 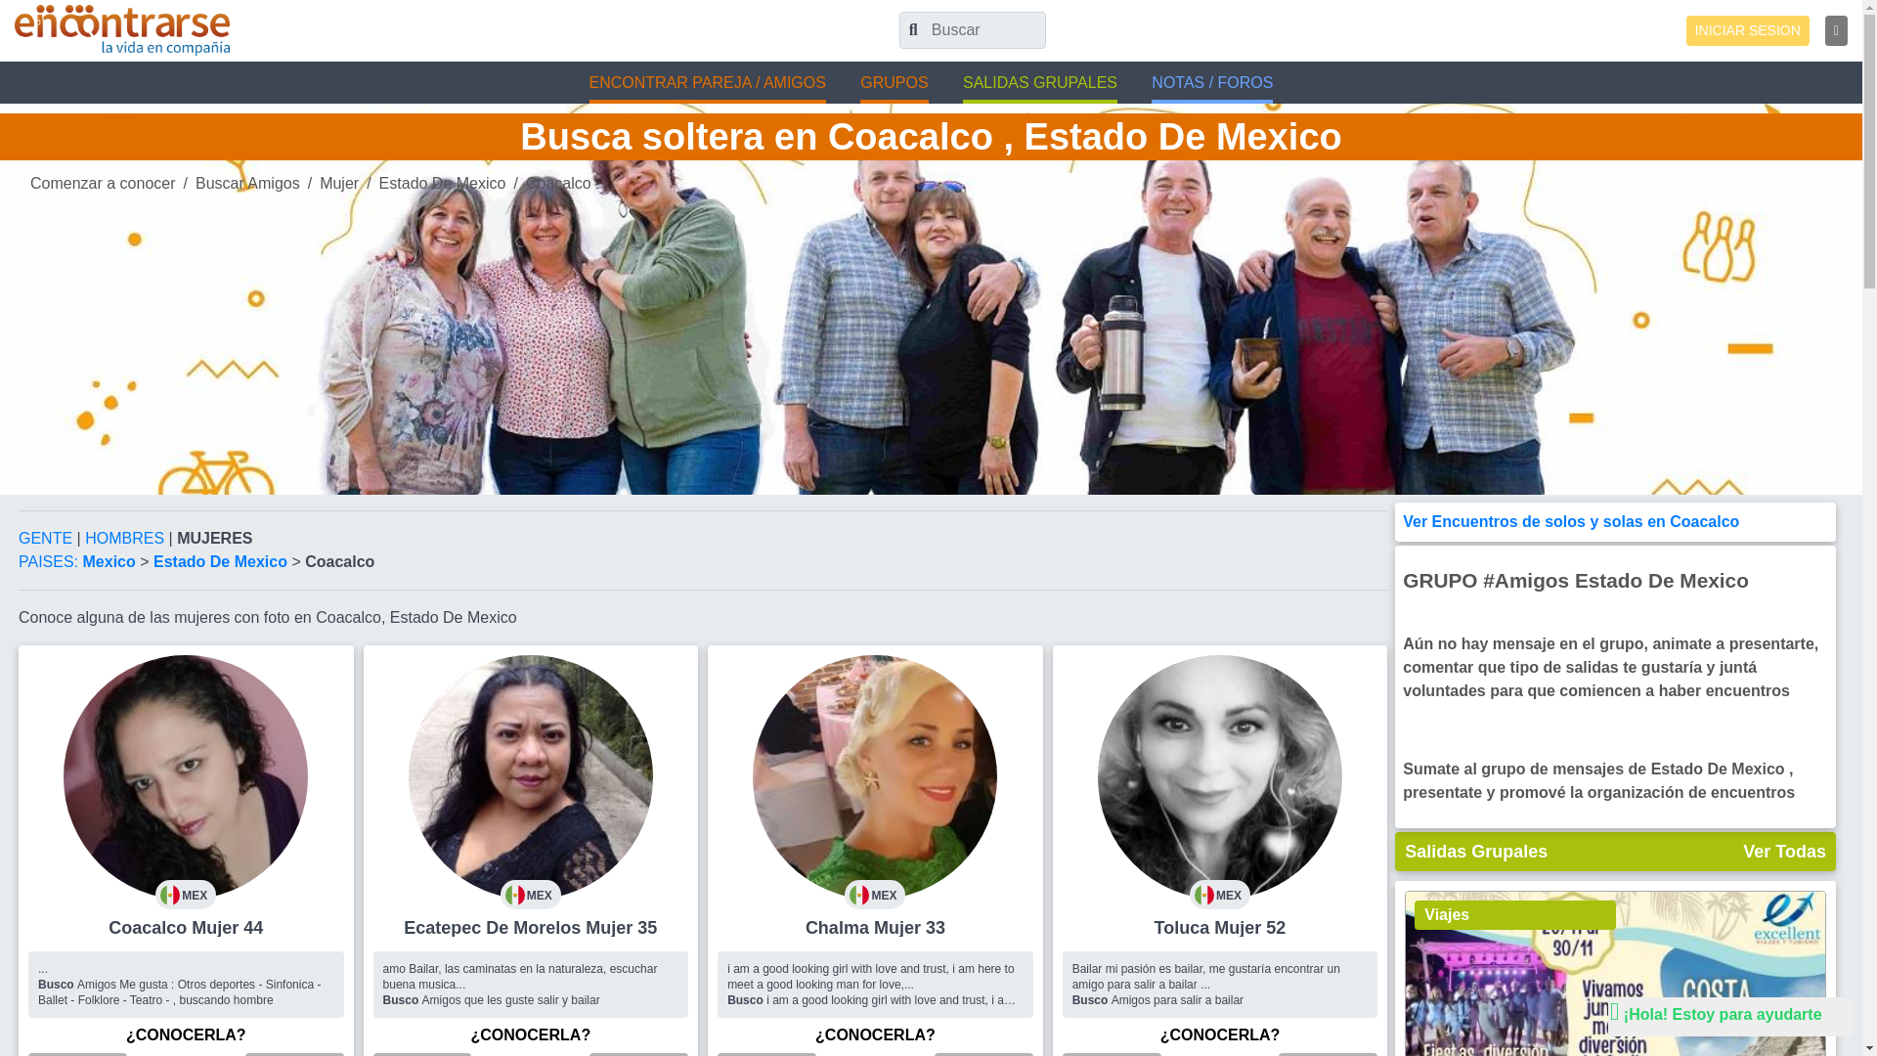 I want to click on MEX, so click(x=186, y=776).